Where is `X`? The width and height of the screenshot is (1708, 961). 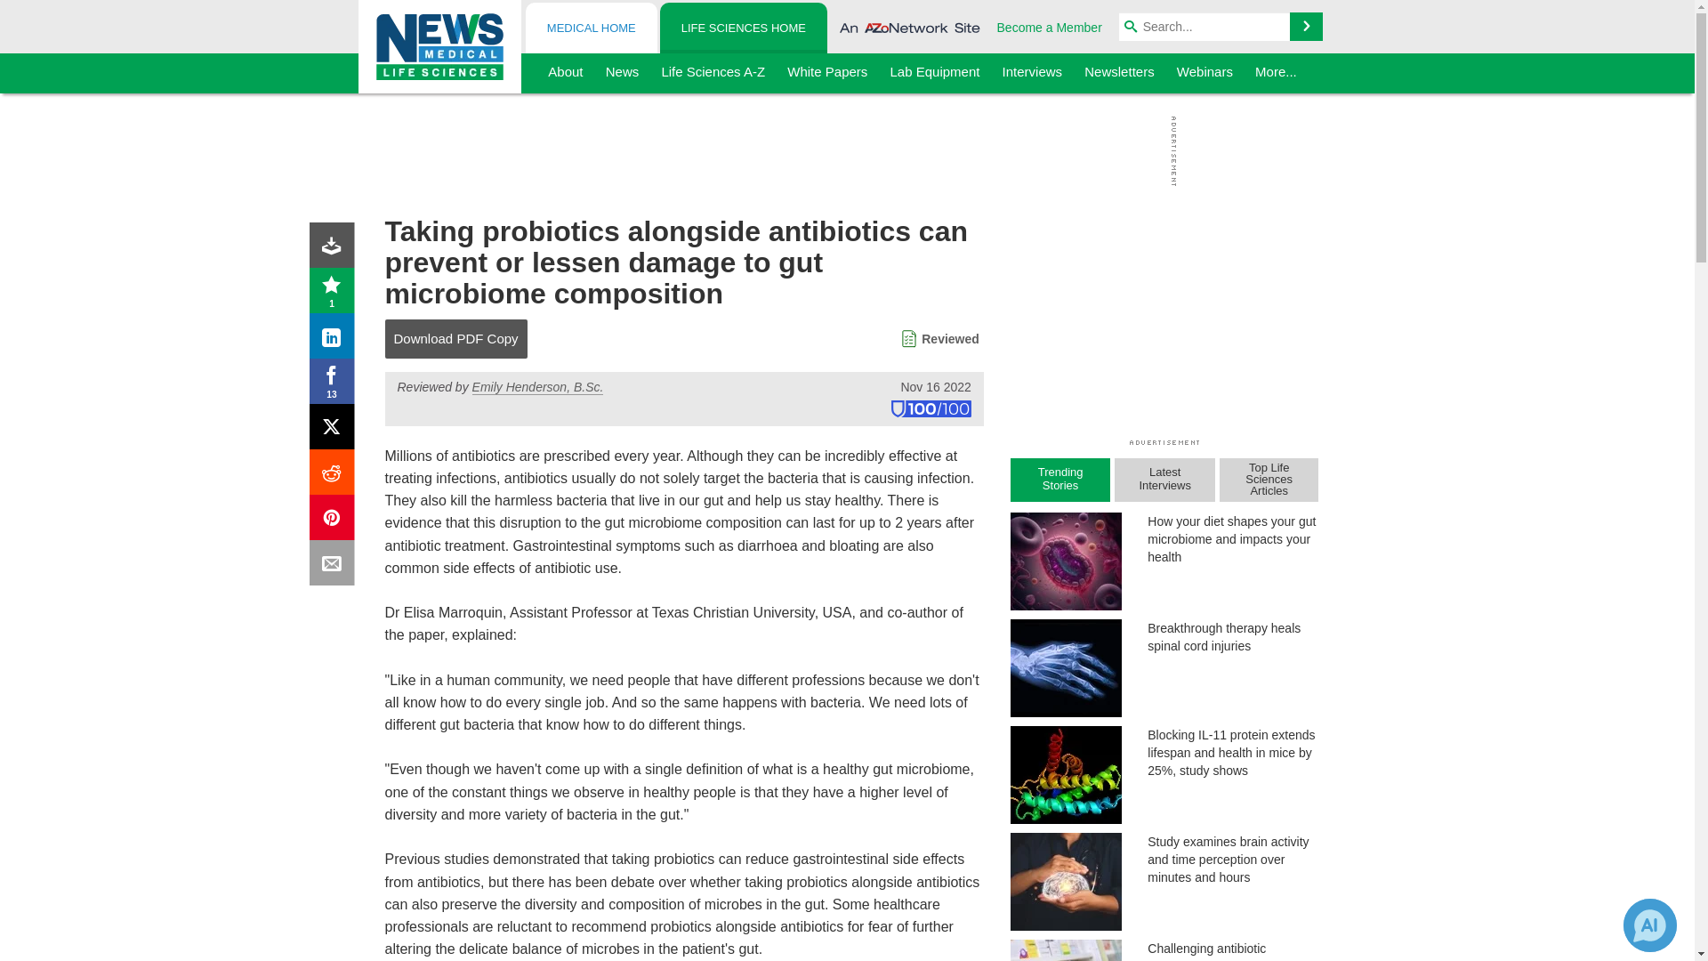 X is located at coordinates (335, 431).